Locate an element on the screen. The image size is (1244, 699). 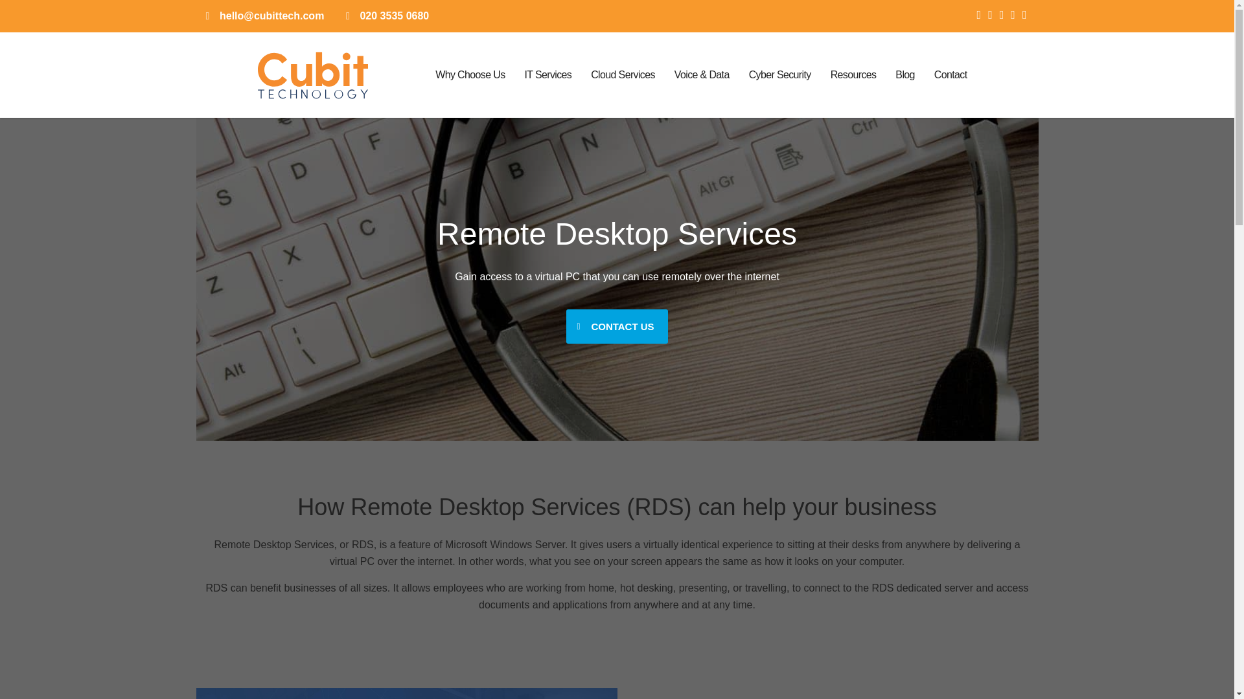
Contact Us is located at coordinates (616, 326).